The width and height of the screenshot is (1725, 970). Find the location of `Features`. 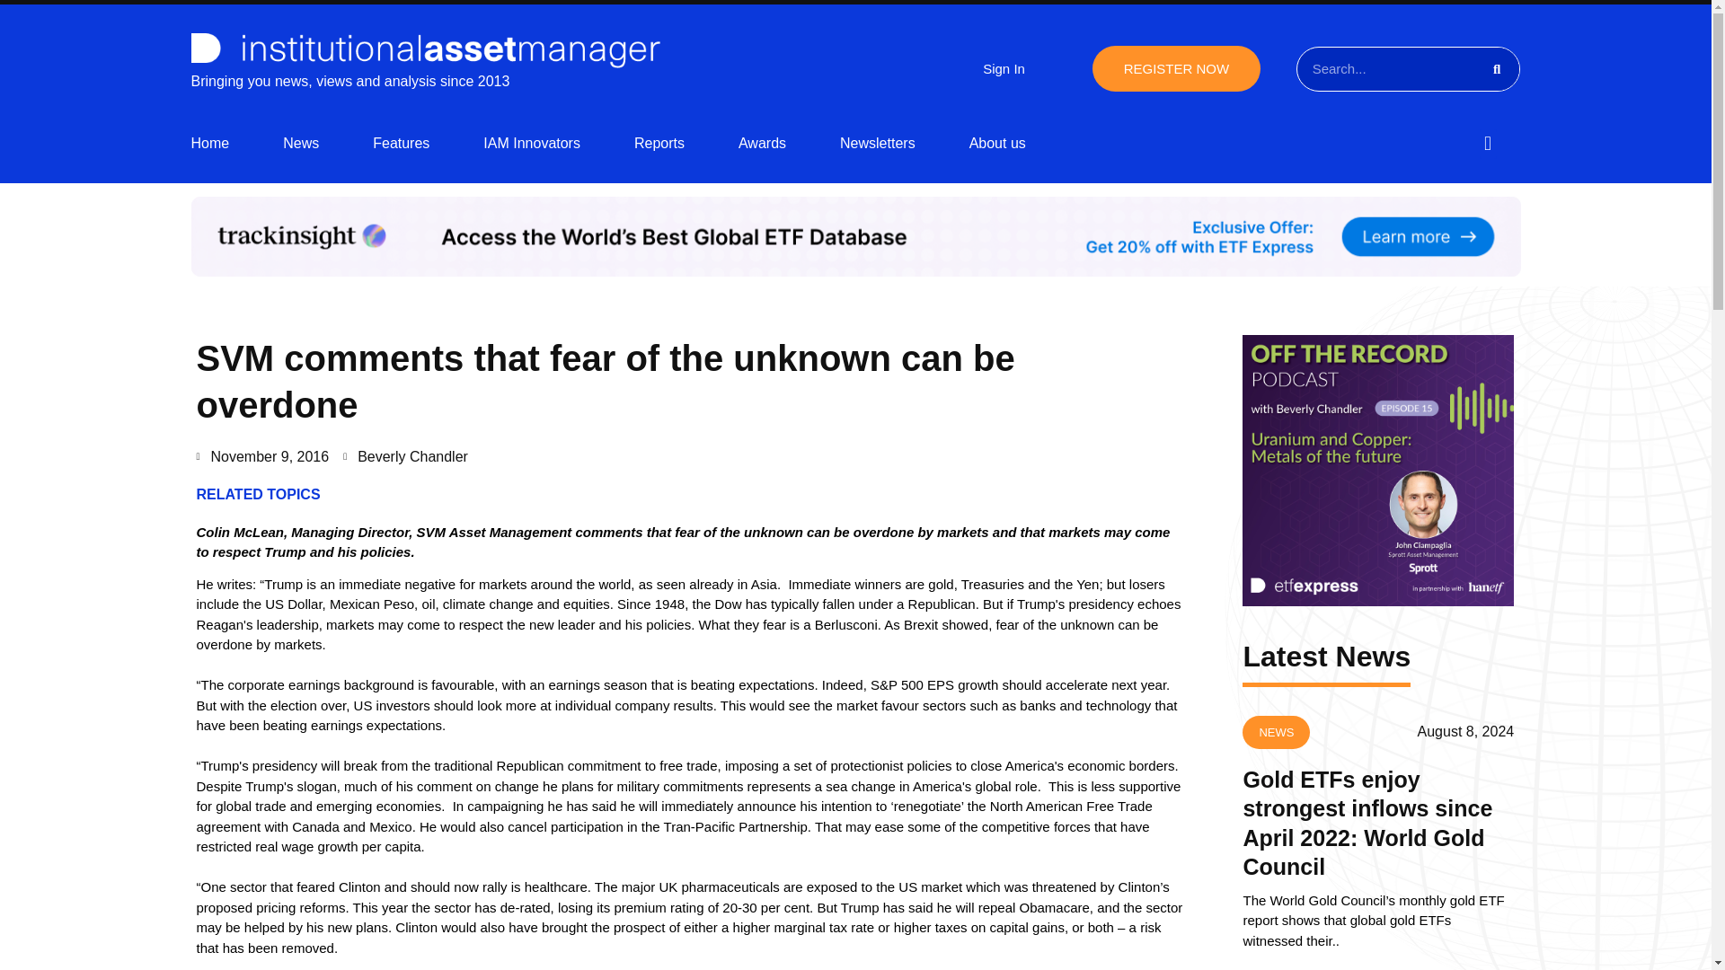

Features is located at coordinates (401, 144).